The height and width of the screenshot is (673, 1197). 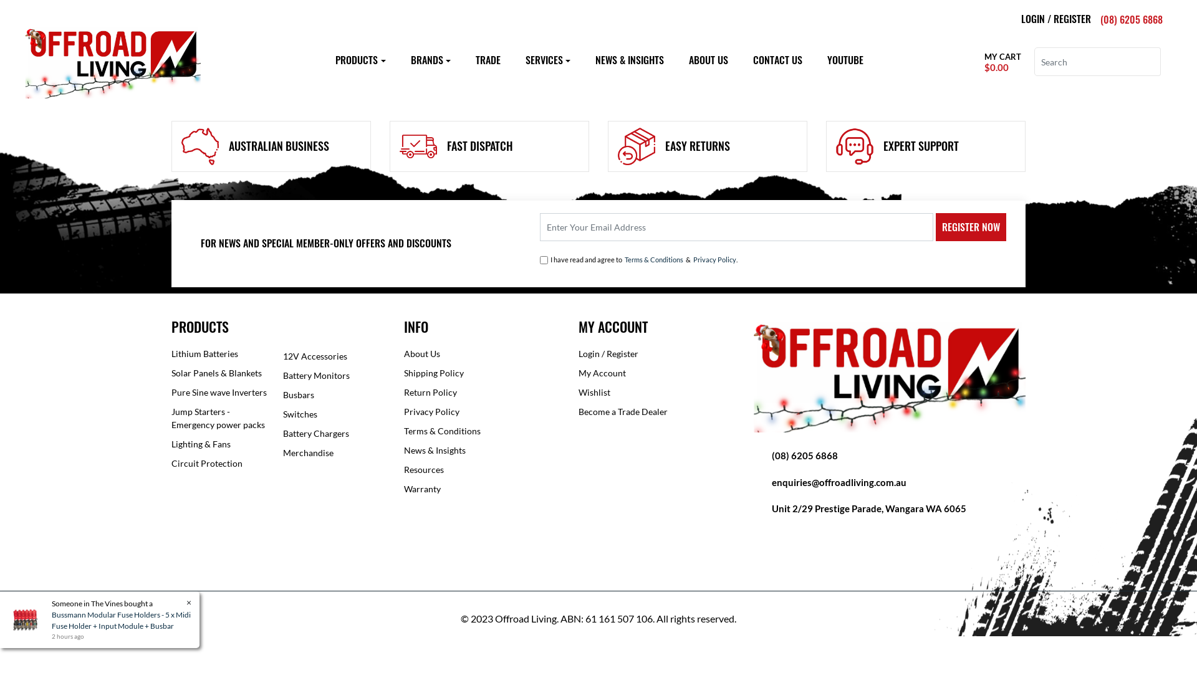 What do you see at coordinates (971, 227) in the screenshot?
I see `REGISTER NOW` at bounding box center [971, 227].